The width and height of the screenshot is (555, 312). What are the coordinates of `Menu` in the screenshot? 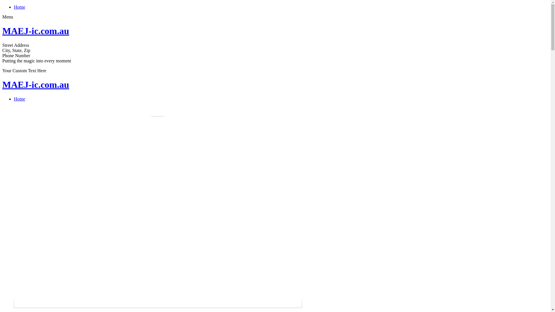 It's located at (8, 17).